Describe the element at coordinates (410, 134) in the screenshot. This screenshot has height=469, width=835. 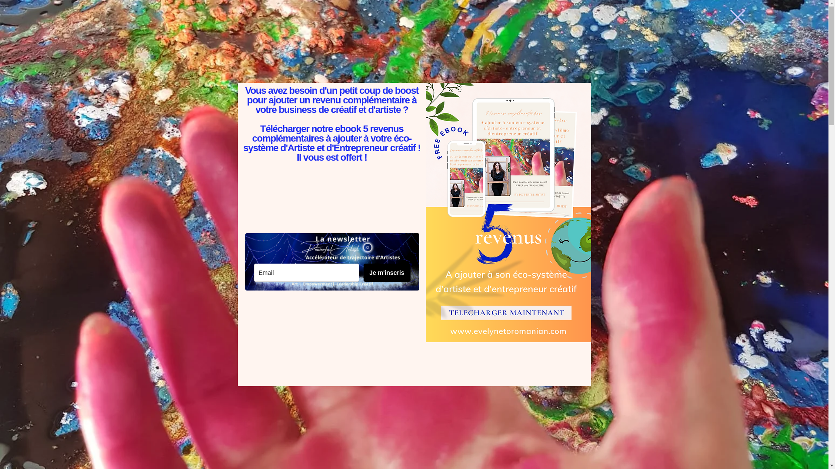
I see `Back to site` at that location.